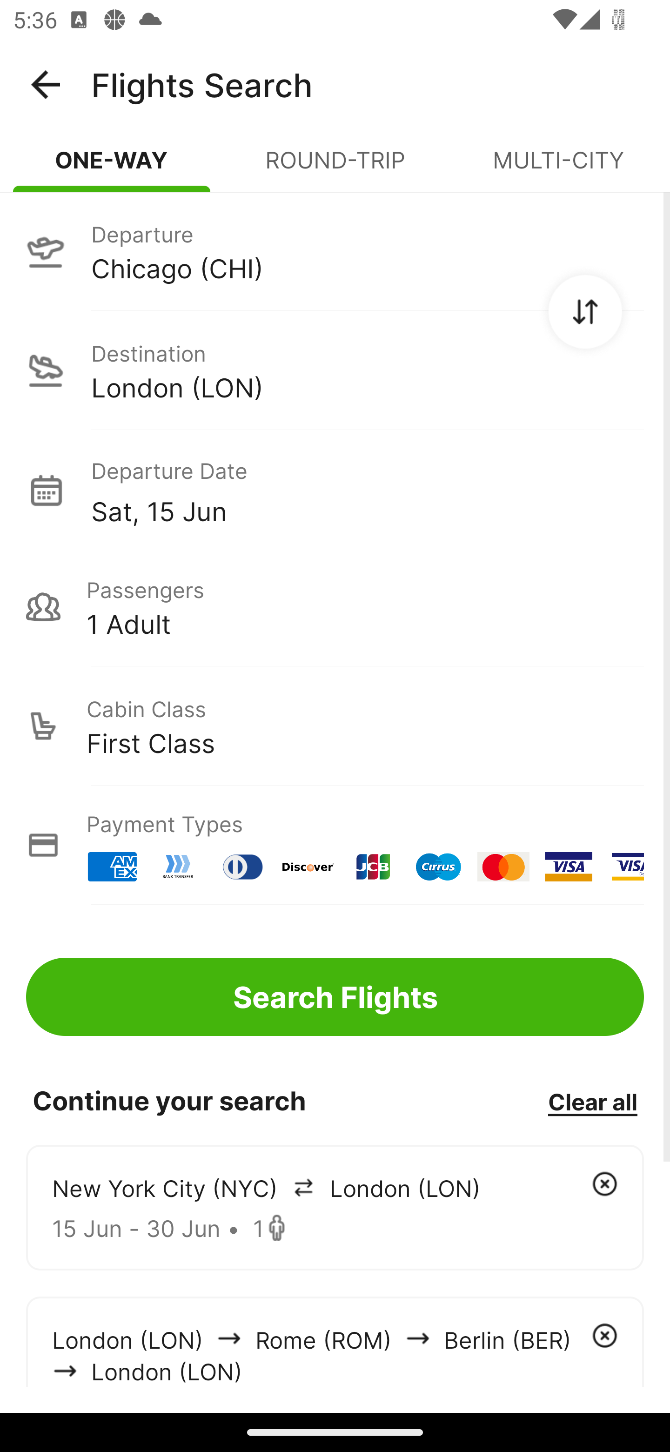 The image size is (670, 1452). Describe the element at coordinates (335, 607) in the screenshot. I see `Passengers 1 Adult` at that location.